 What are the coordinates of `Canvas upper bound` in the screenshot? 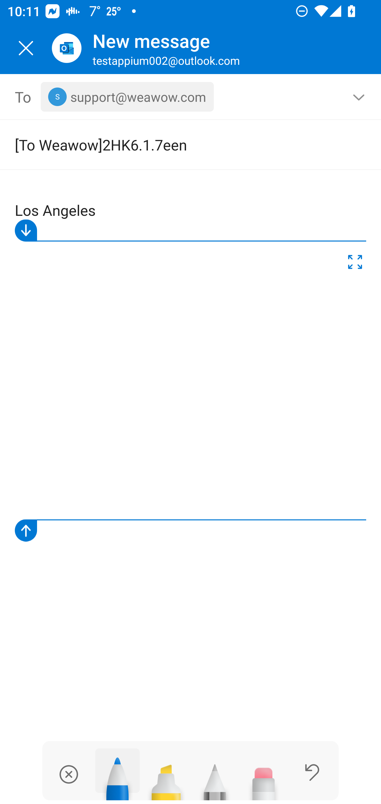 It's located at (190, 231).